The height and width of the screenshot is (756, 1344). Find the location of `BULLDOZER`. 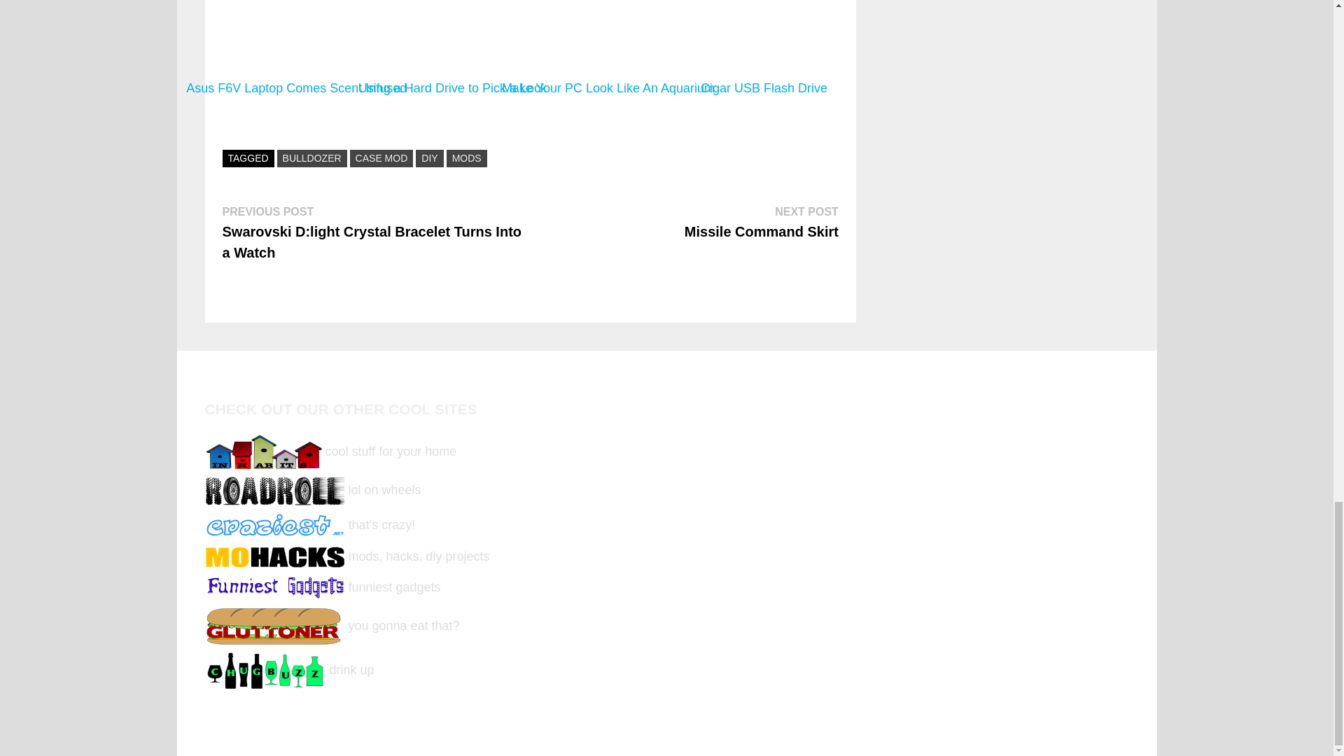

BULLDOZER is located at coordinates (311, 158).